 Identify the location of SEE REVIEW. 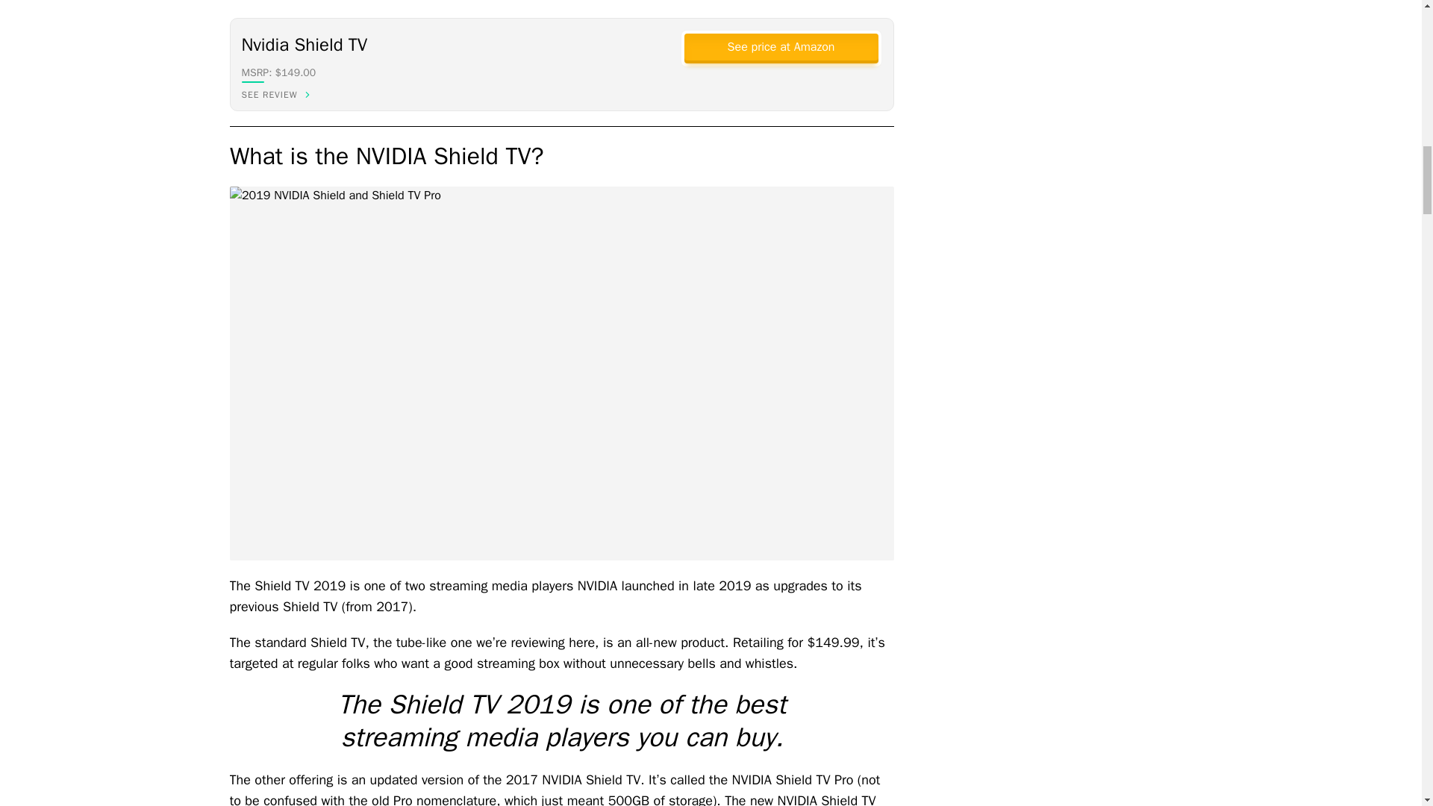
(282, 94).